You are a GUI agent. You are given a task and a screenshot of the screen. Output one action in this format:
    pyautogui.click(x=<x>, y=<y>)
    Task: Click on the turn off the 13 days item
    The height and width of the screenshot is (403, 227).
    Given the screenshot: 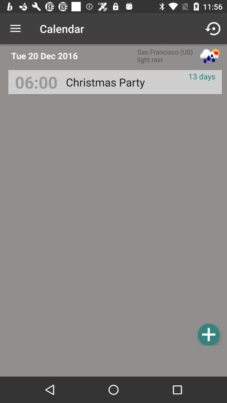 What is the action you would take?
    pyautogui.click(x=202, y=76)
    